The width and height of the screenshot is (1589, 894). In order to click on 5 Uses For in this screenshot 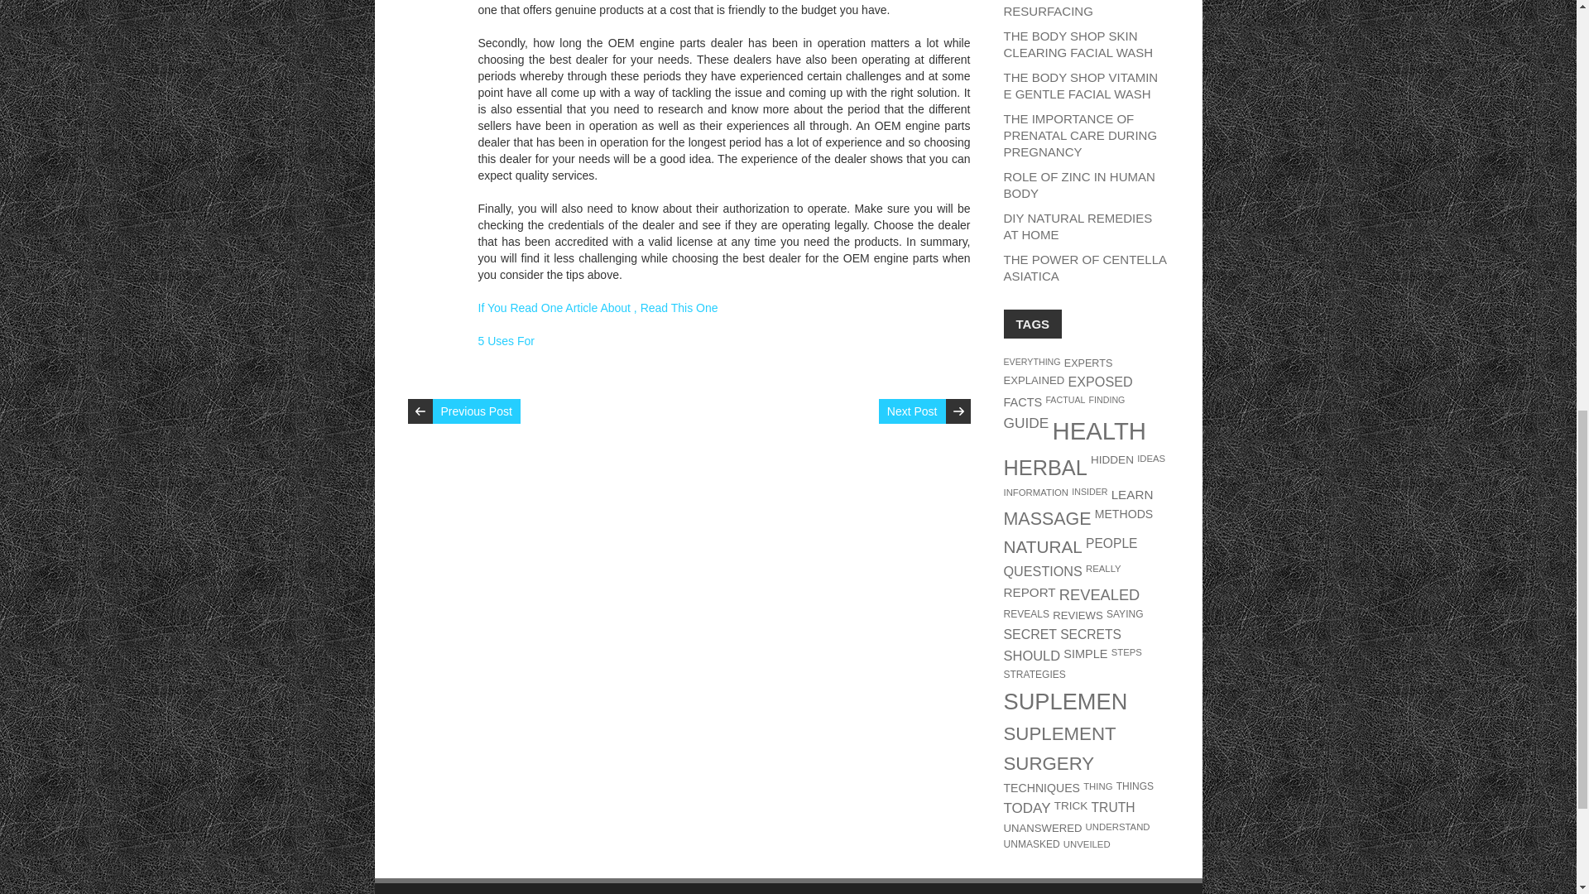, I will do `click(506, 341)`.